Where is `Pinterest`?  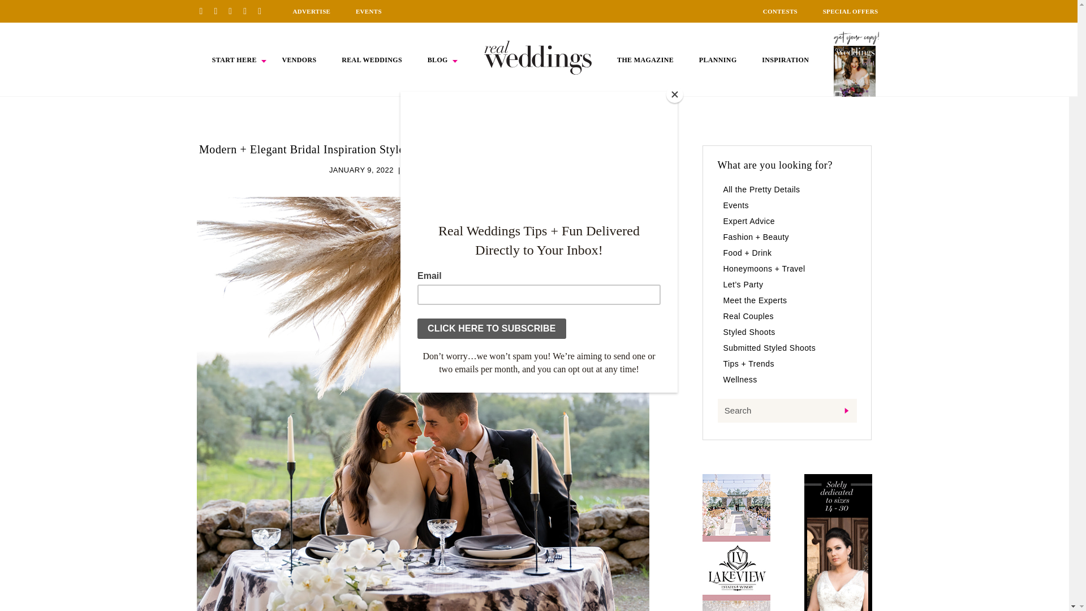
Pinterest is located at coordinates (205, 11).